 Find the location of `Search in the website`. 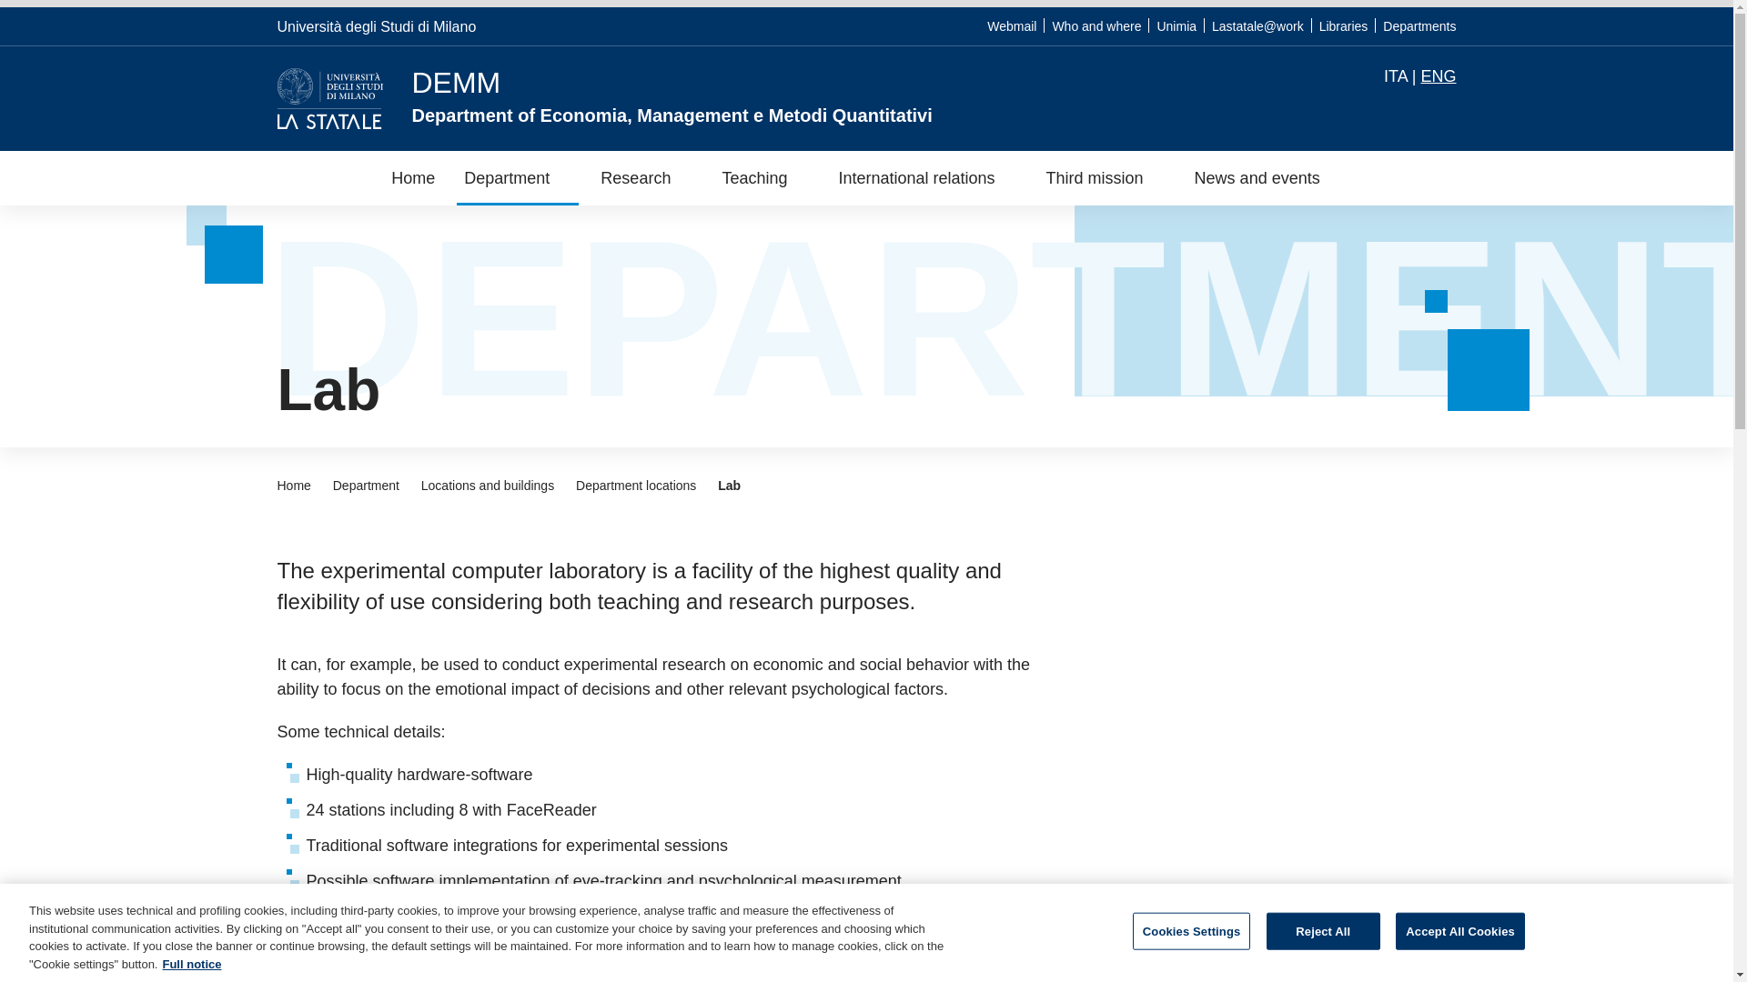

Search in the website is located at coordinates (1445, 112).